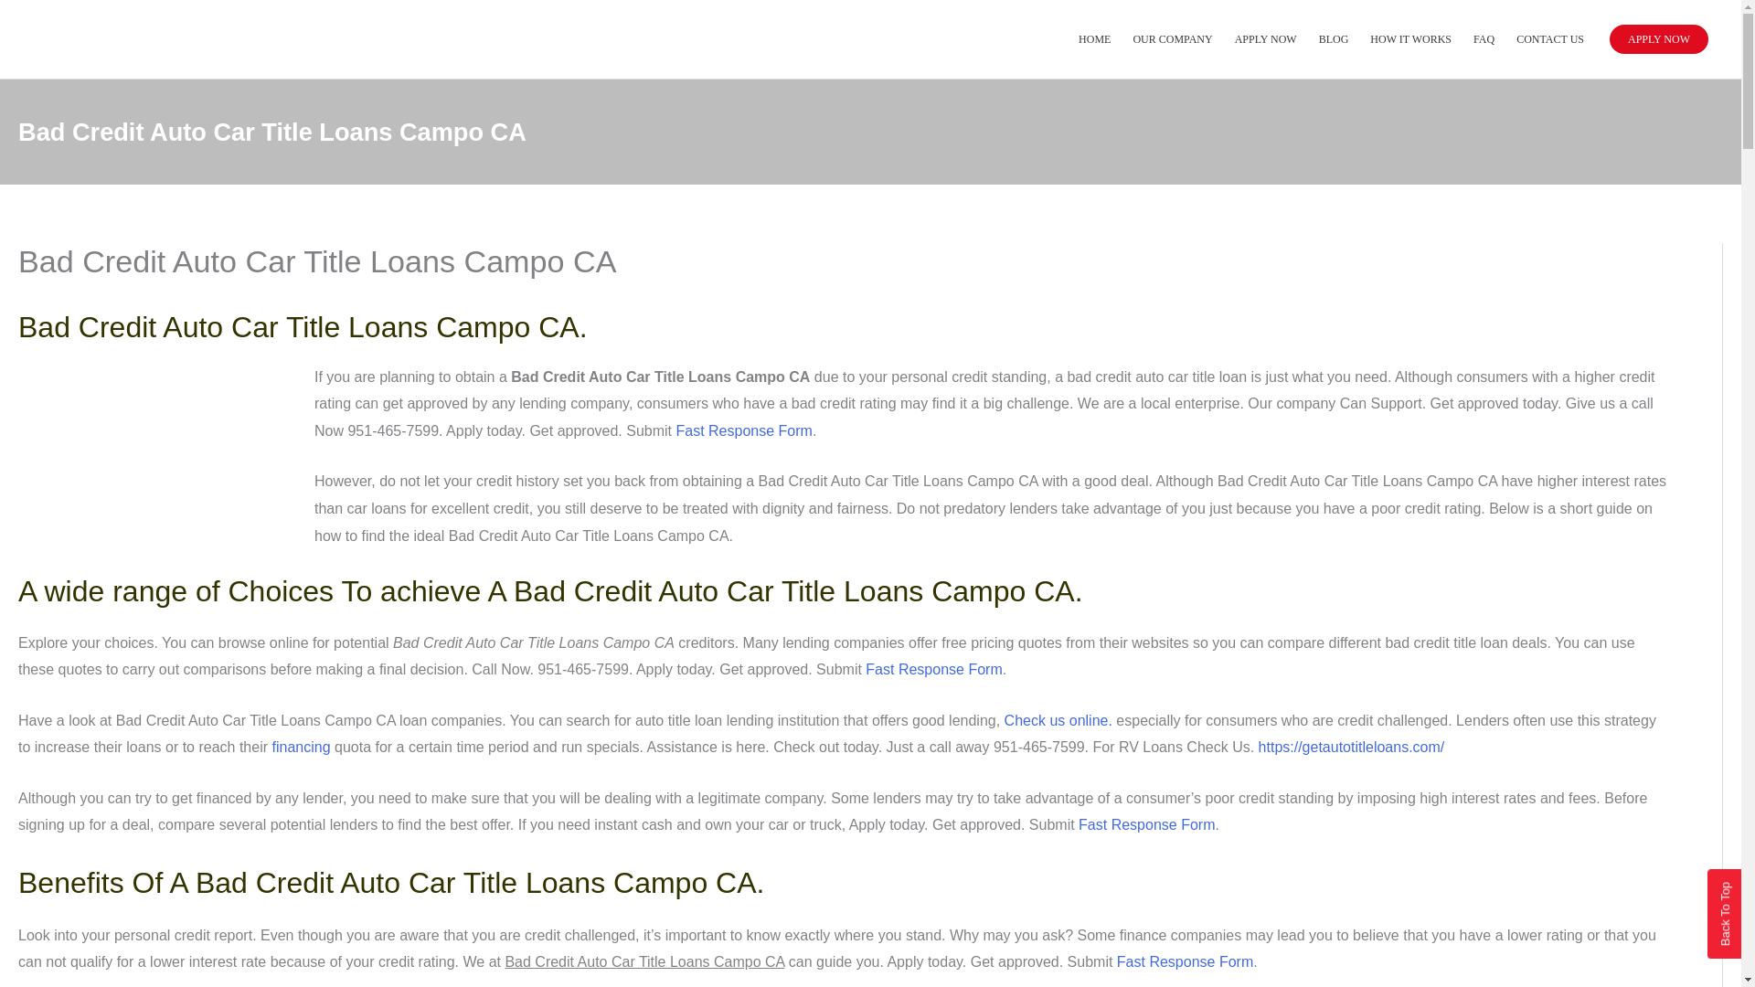 This screenshot has width=1755, height=987. What do you see at coordinates (1658, 39) in the screenshot?
I see `APPLY NOW` at bounding box center [1658, 39].